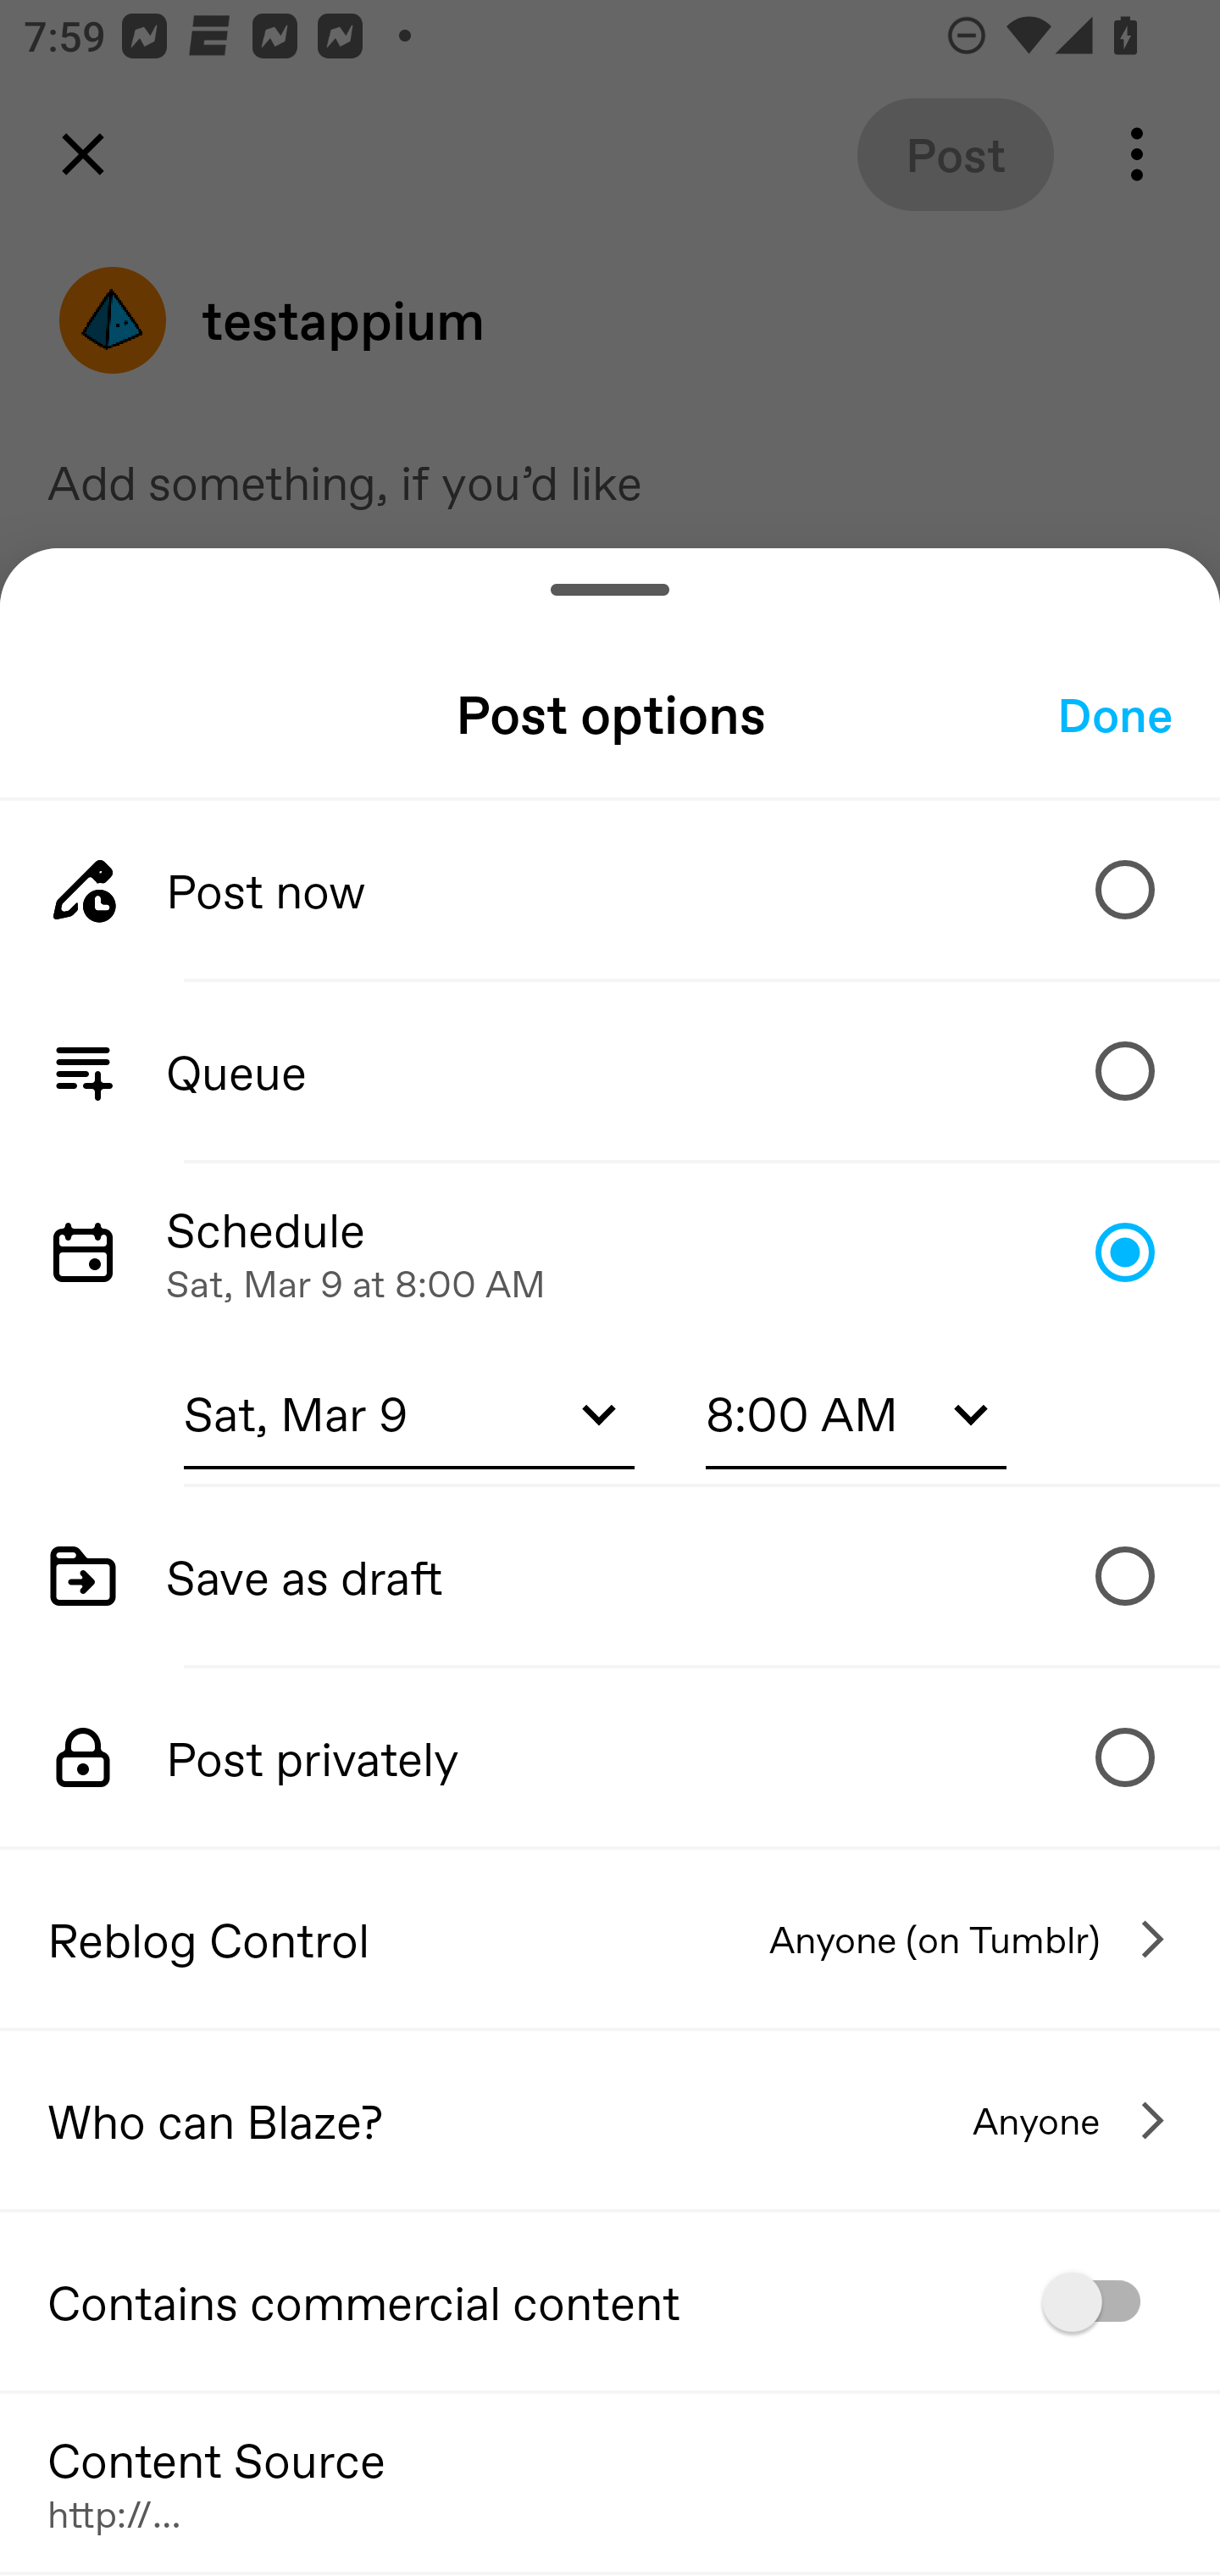 The width and height of the screenshot is (1220, 2576). I want to click on Done, so click(1115, 714).